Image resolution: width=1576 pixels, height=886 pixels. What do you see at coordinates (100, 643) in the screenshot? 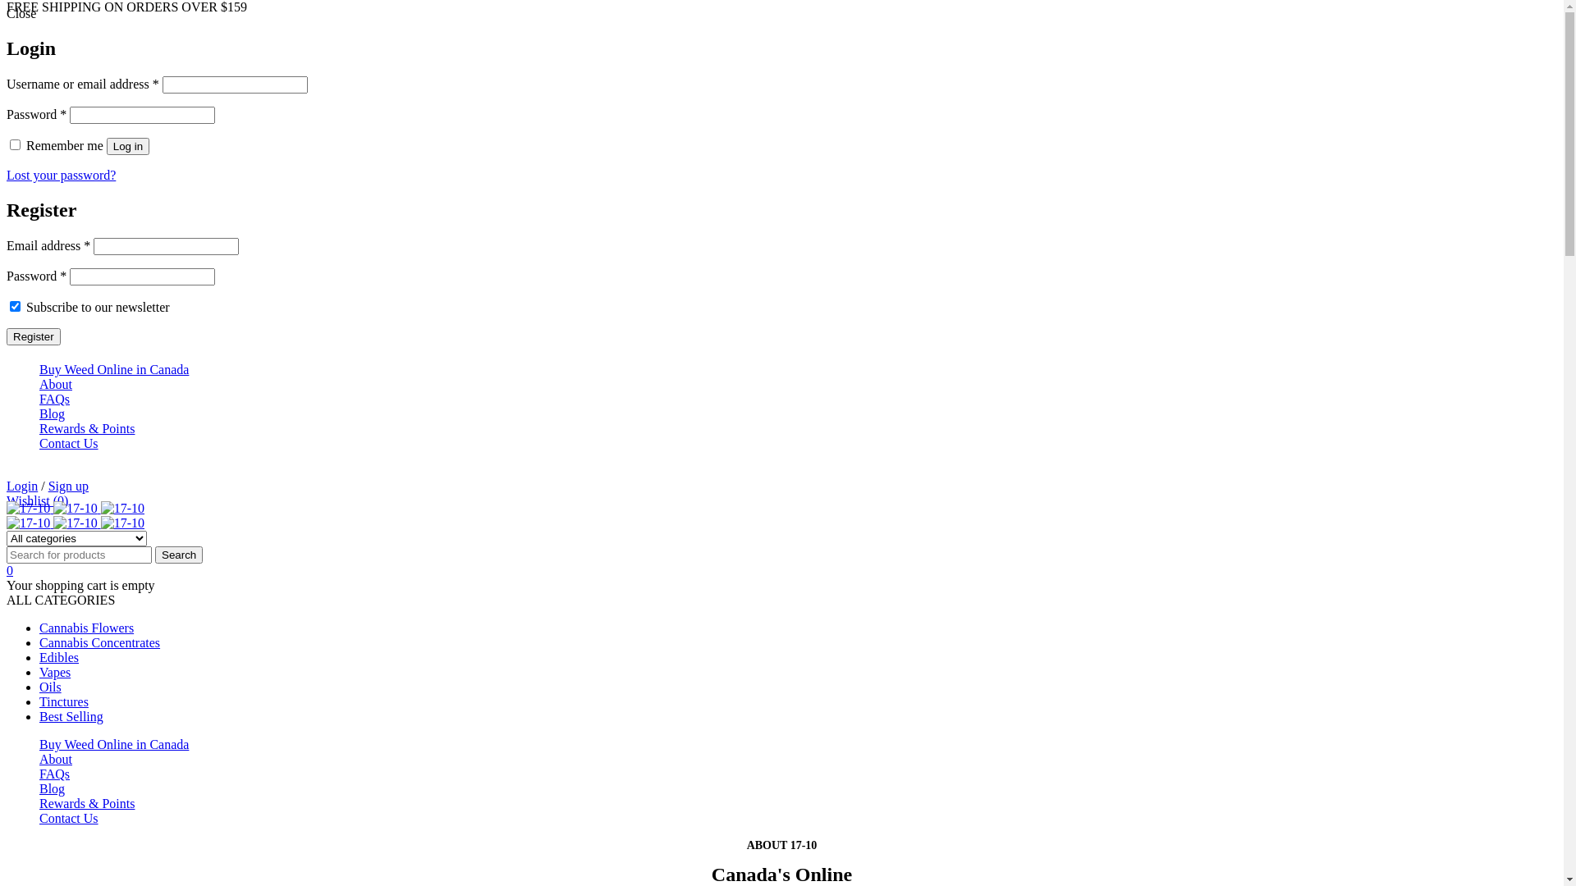
I see `Cannabis Concentrates` at bounding box center [100, 643].